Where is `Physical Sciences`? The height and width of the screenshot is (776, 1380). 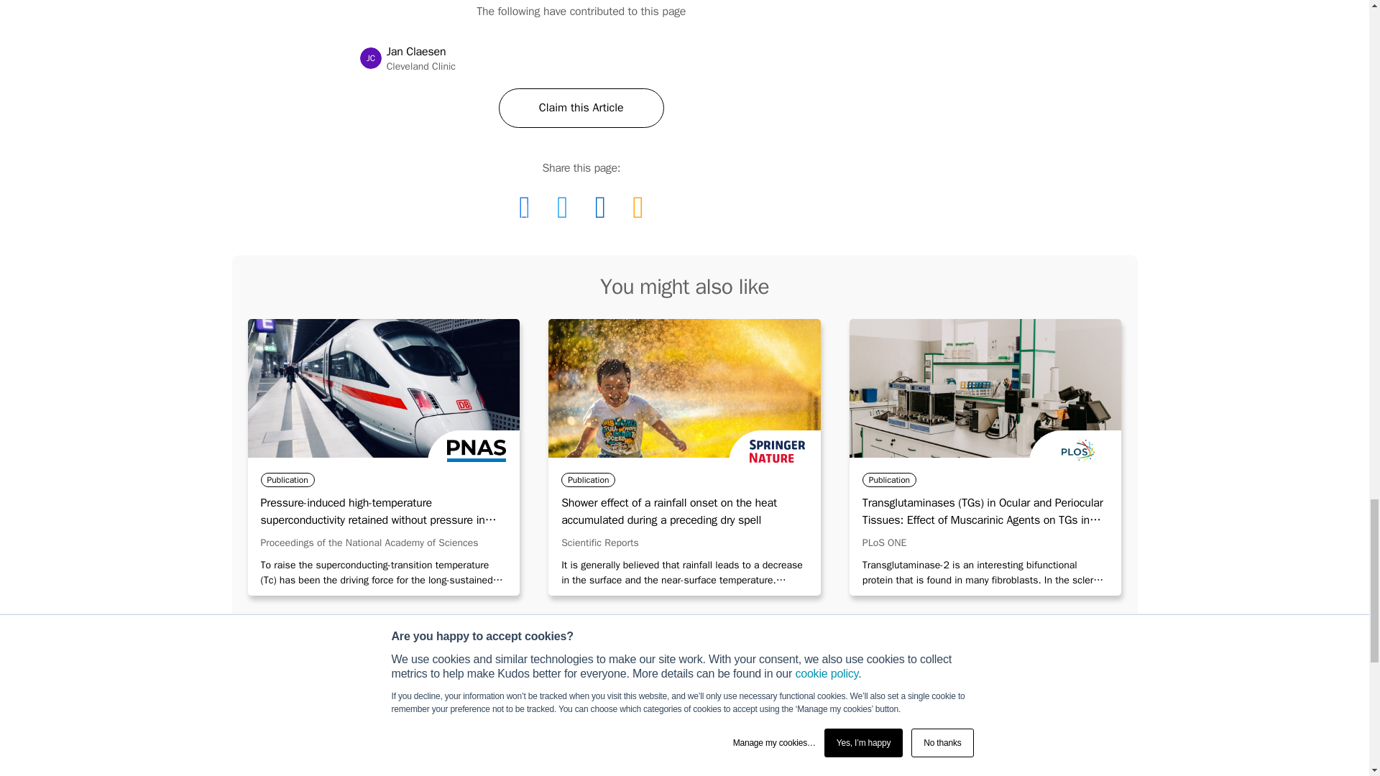 Physical Sciences is located at coordinates (796, 726).